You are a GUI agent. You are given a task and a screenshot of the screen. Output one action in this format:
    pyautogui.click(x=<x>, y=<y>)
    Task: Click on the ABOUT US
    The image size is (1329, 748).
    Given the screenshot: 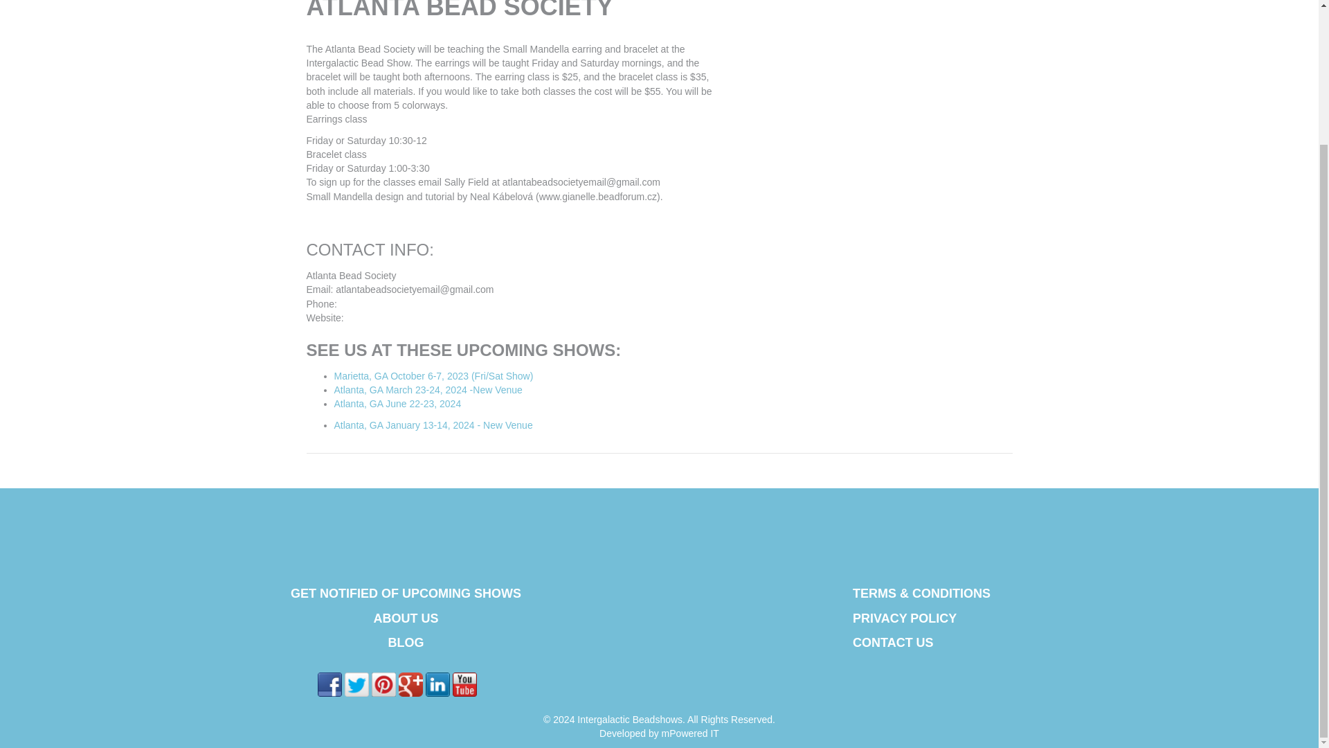 What is the action you would take?
    pyautogui.click(x=406, y=618)
    